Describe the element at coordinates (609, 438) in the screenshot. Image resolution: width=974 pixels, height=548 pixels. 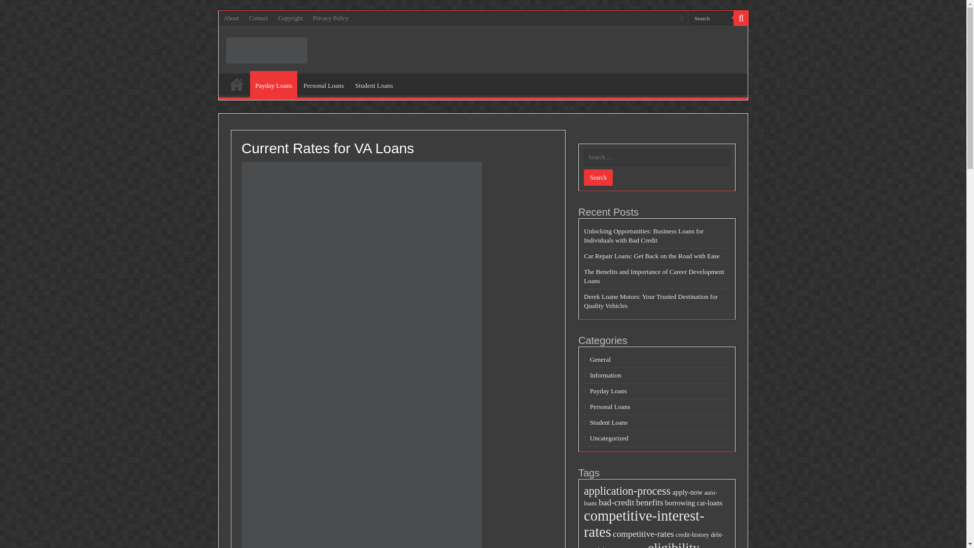
I see `Uncategorized` at that location.